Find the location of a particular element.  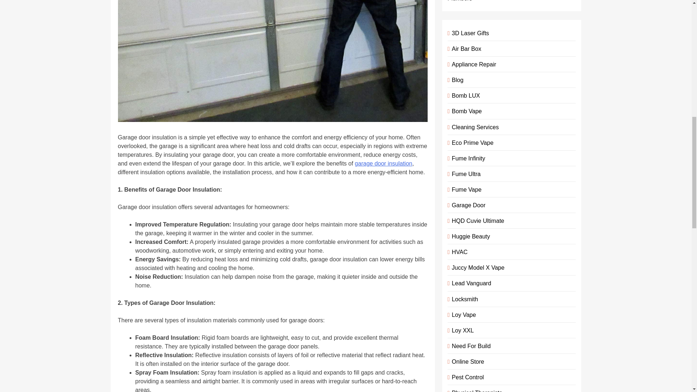

Bomb Vape is located at coordinates (465, 111).